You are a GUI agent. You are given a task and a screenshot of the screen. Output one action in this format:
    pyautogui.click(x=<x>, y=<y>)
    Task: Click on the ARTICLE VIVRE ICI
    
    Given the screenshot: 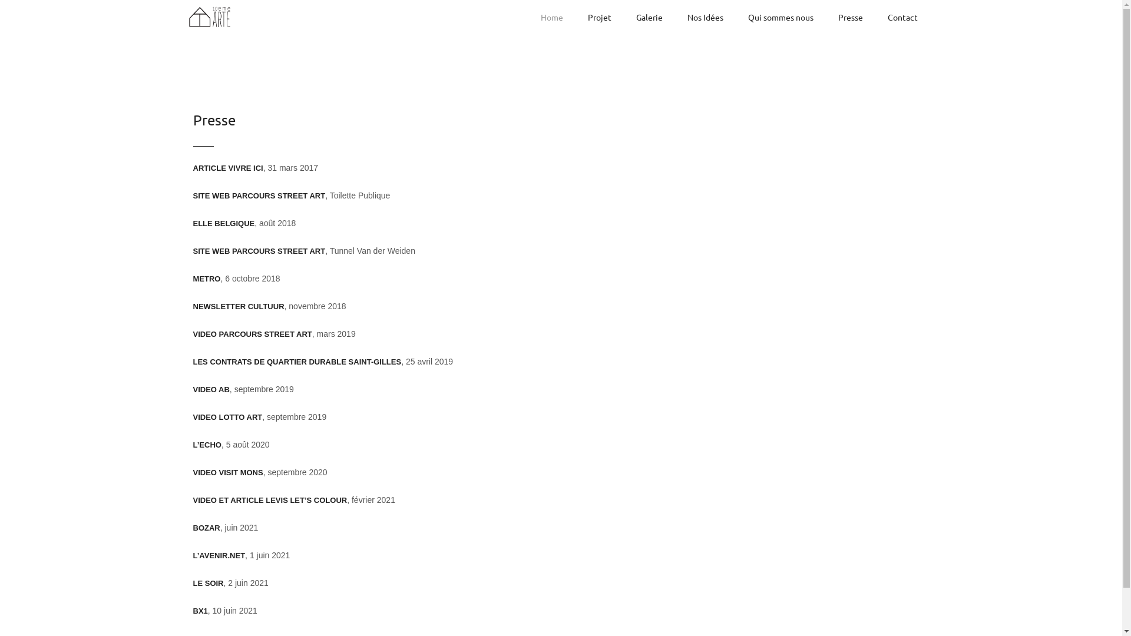 What is the action you would take?
    pyautogui.click(x=229, y=168)
    